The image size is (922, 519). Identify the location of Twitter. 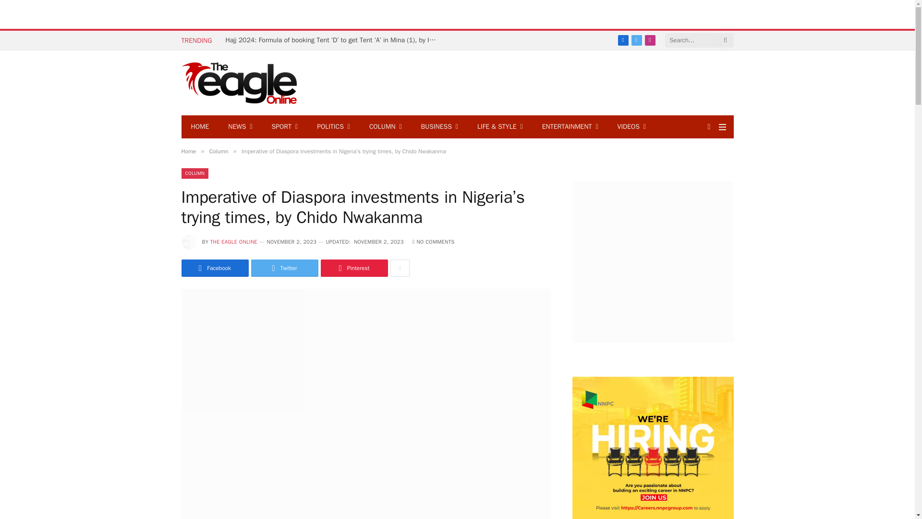
(636, 40).